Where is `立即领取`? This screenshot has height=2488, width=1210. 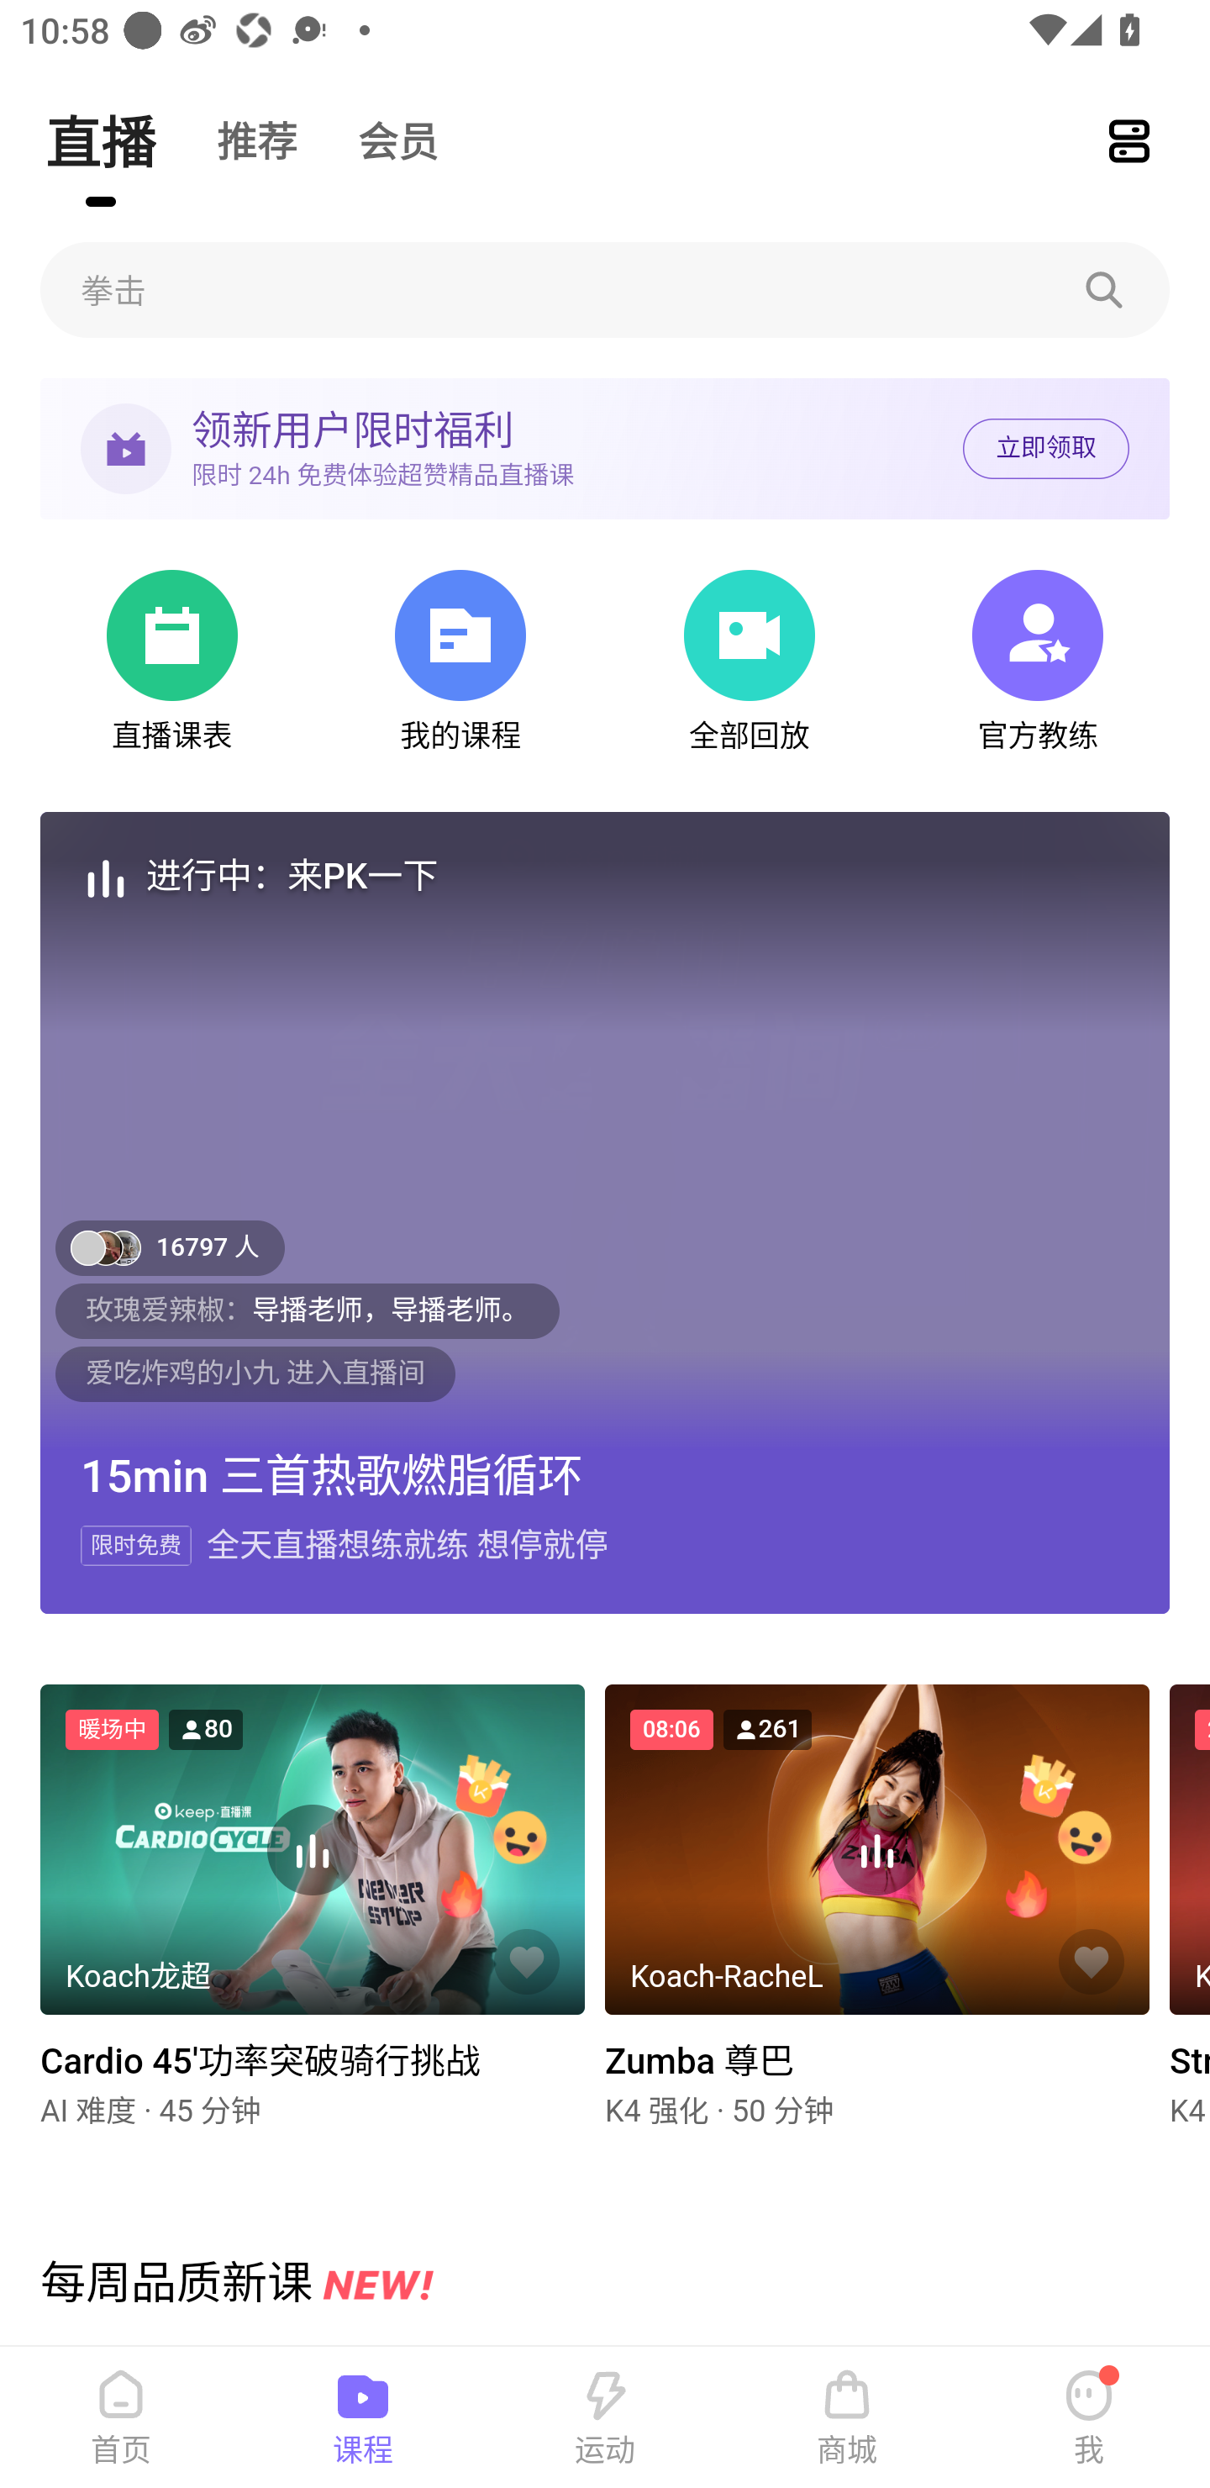 立即领取 is located at coordinates (1045, 449).